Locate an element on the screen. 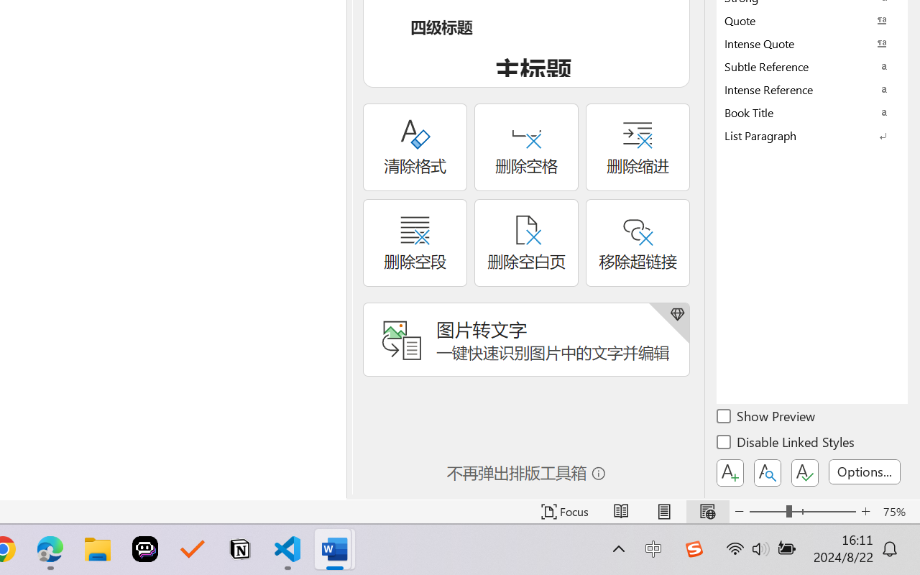 The image size is (920, 575). List Paragraph is located at coordinates (812, 135).